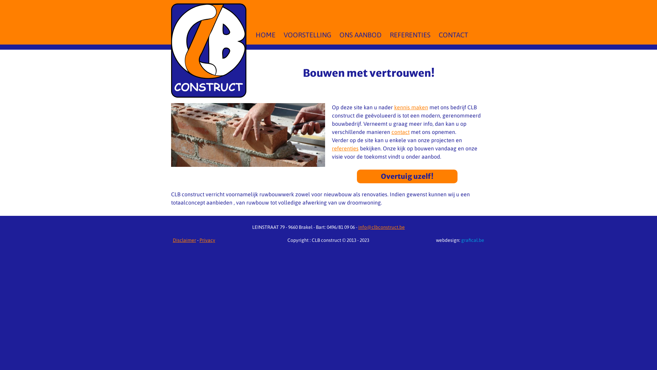  I want to click on Privacy, so click(207, 240).